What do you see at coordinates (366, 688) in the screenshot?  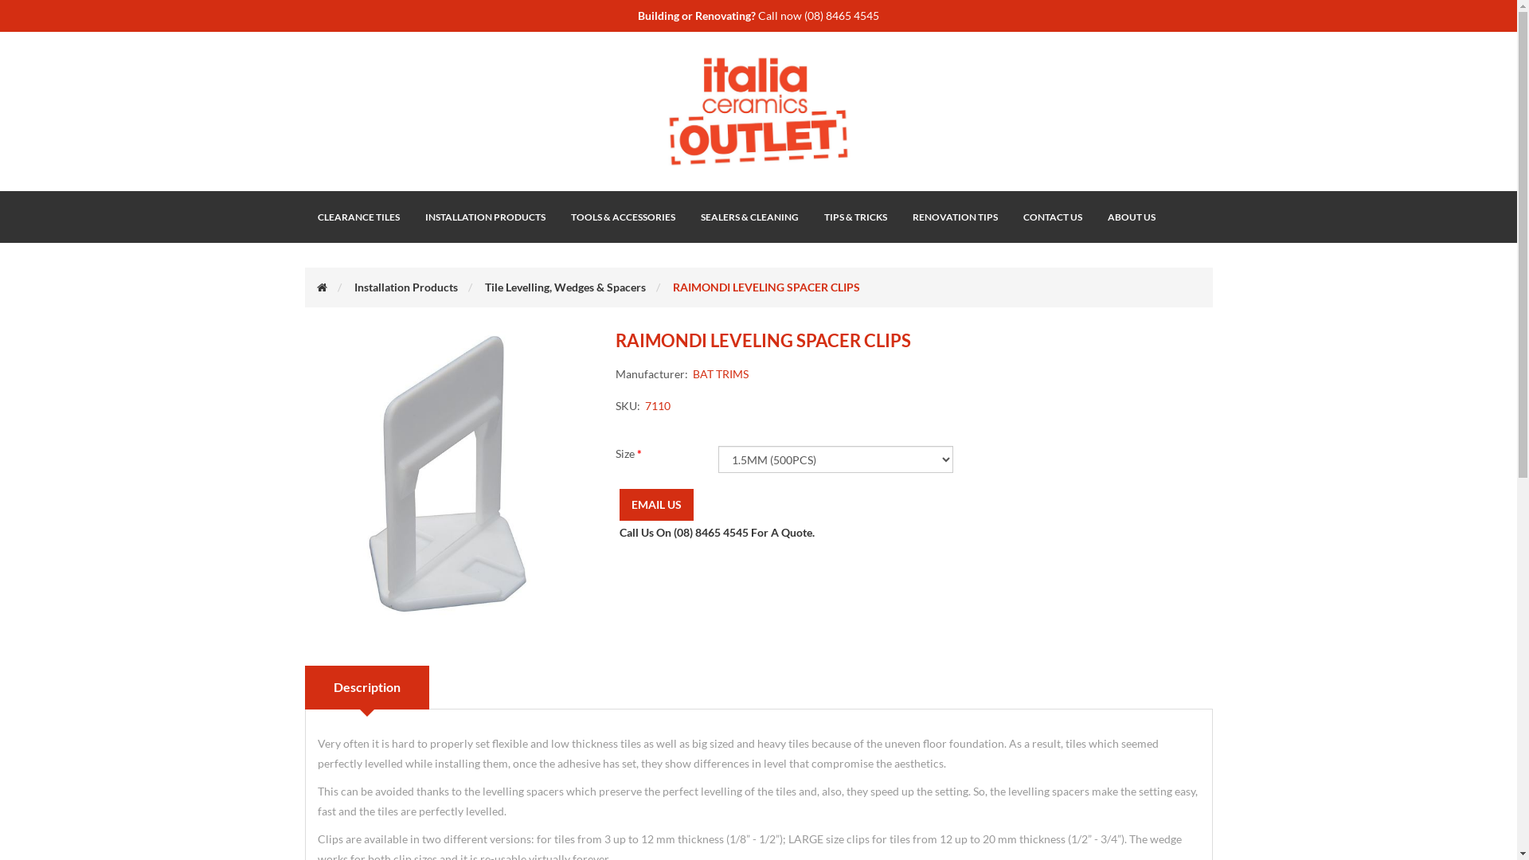 I see `Description` at bounding box center [366, 688].